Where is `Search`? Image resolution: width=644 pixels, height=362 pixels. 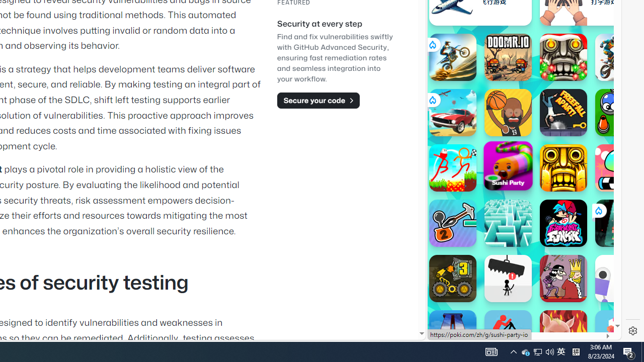
Search is located at coordinates (588, 31).